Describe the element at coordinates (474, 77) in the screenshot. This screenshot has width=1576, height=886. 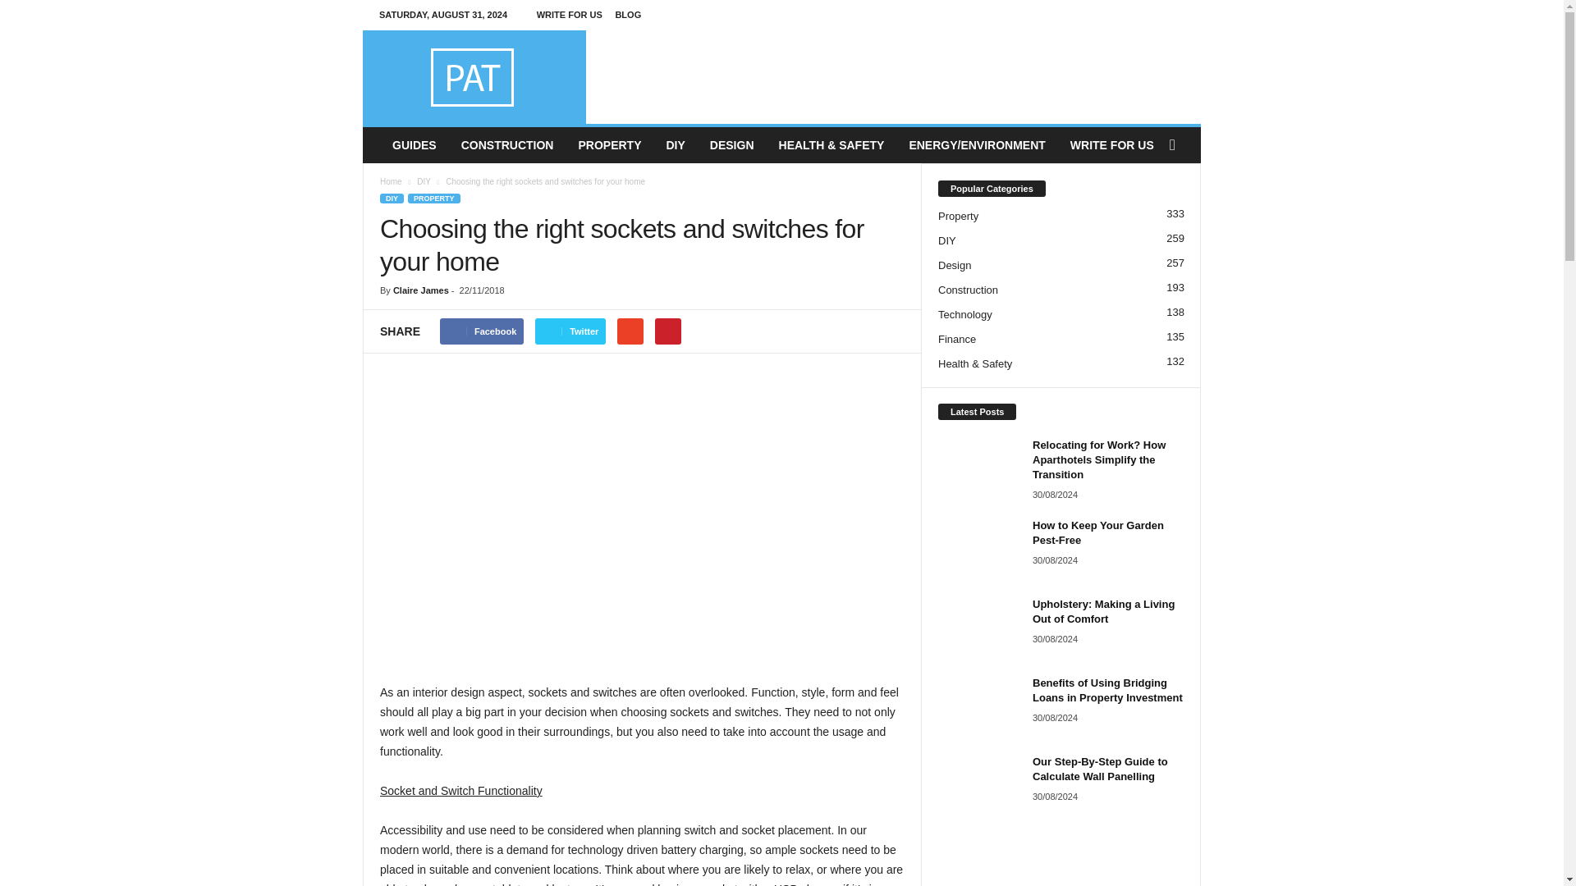
I see `PAT Testing` at that location.